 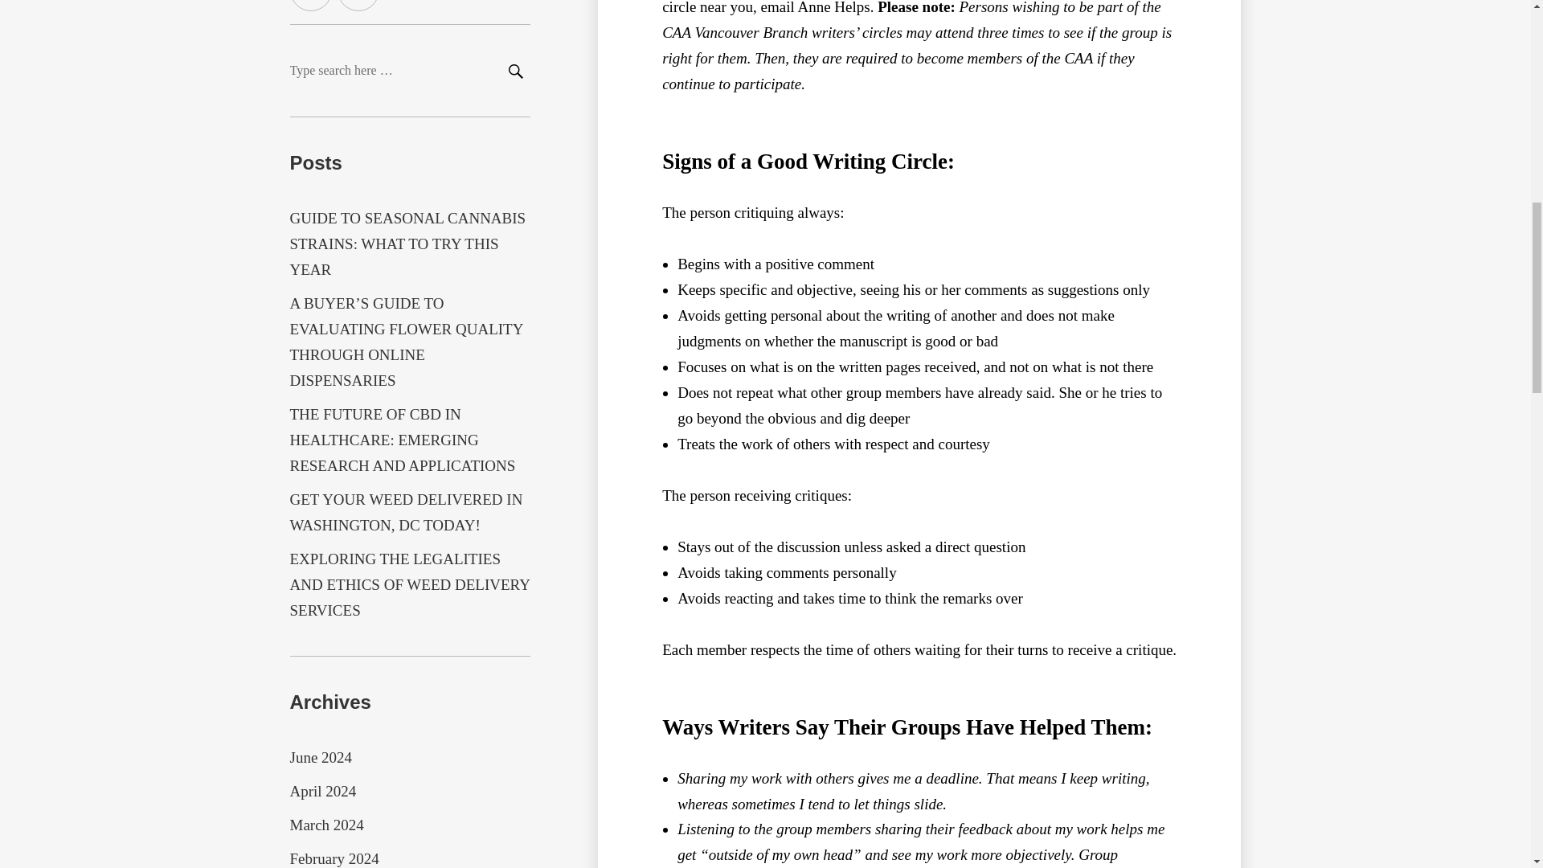 What do you see at coordinates (323, 791) in the screenshot?
I see `April 2024` at bounding box center [323, 791].